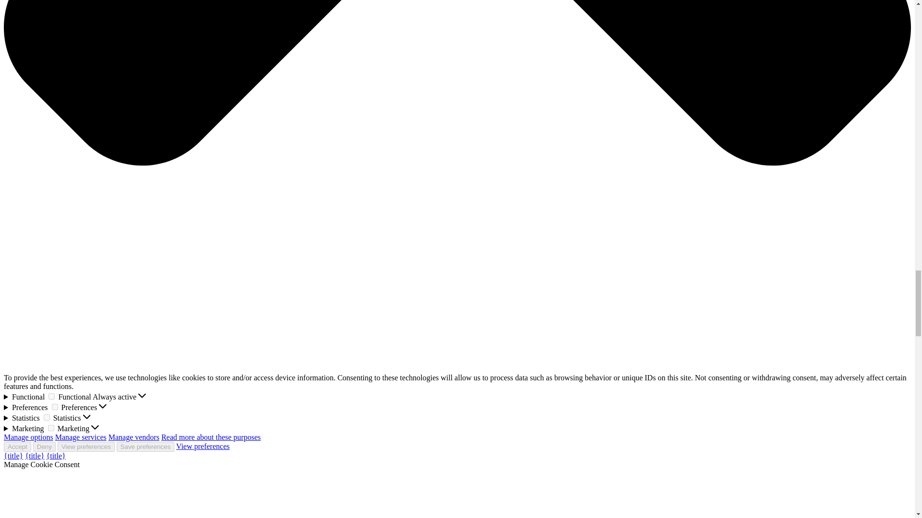 This screenshot has height=518, width=922. What do you see at coordinates (46, 417) in the screenshot?
I see `1` at bounding box center [46, 417].